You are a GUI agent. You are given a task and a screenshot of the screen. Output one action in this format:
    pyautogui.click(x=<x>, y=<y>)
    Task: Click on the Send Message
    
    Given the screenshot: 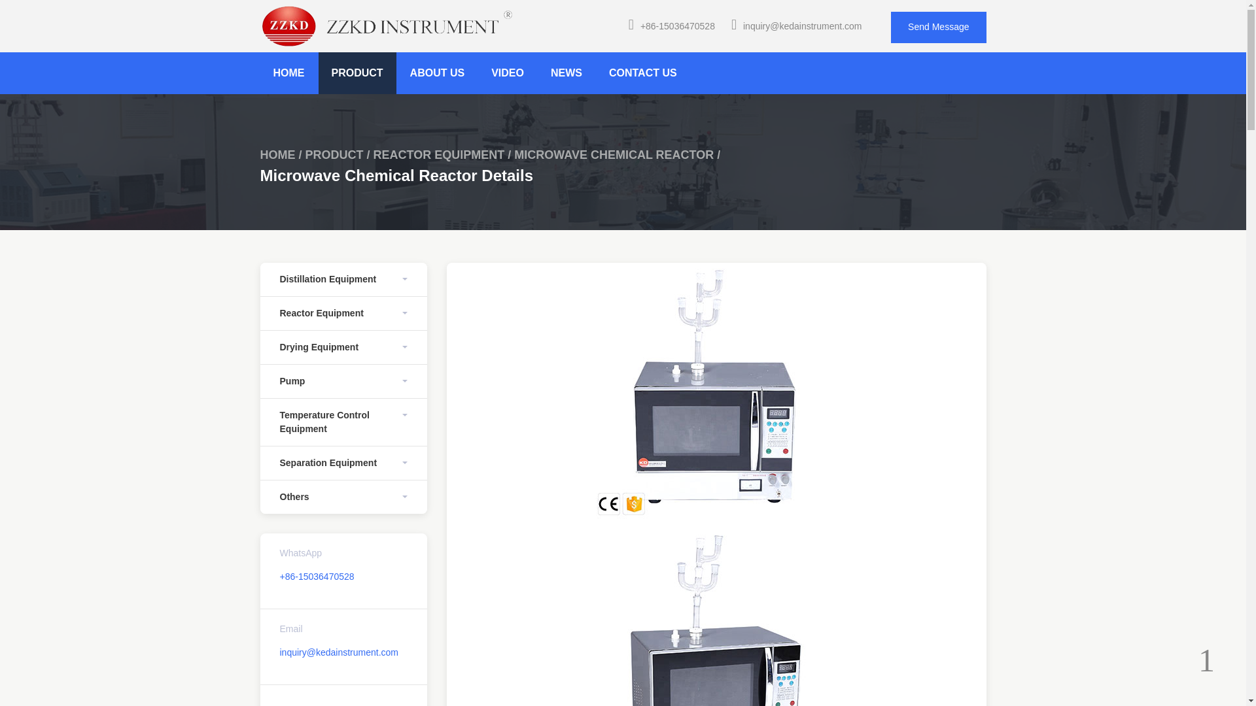 What is the action you would take?
    pyautogui.click(x=938, y=27)
    